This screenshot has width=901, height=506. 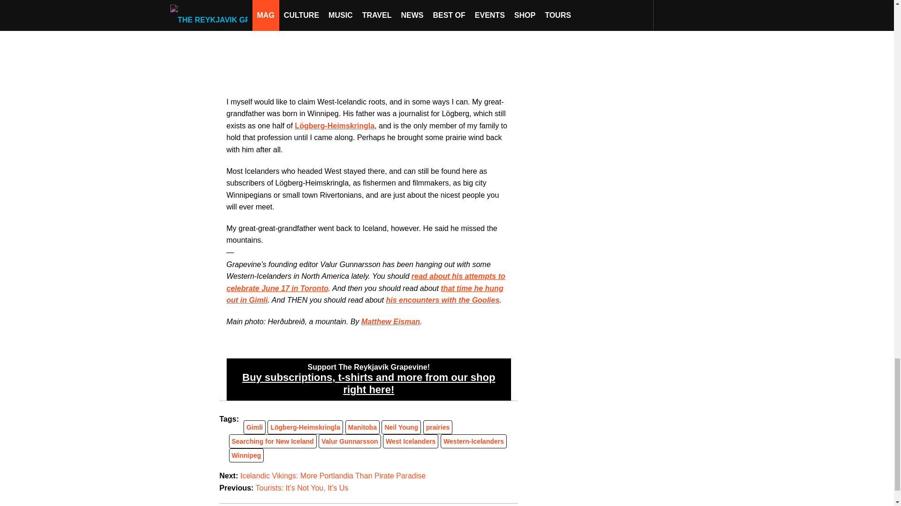 I want to click on that time he hung out in Gimli, so click(x=364, y=294).